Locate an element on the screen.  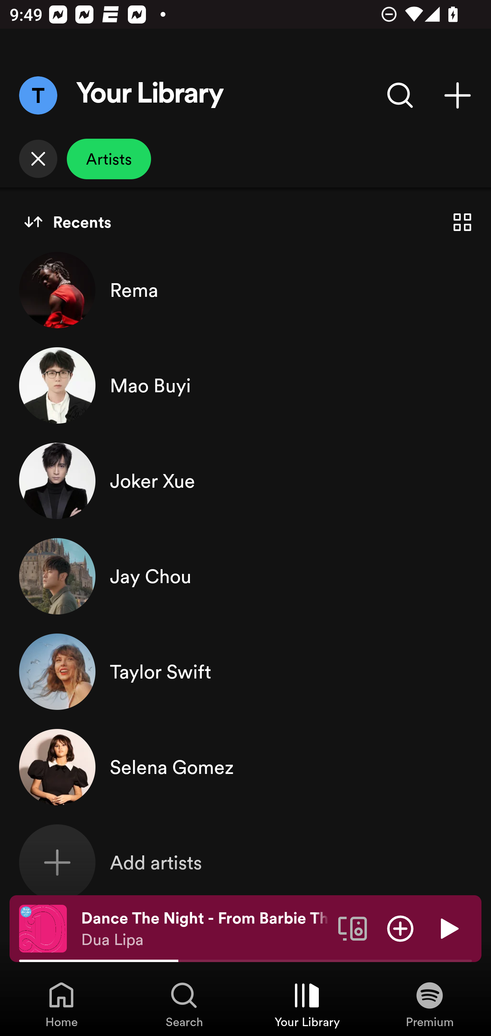
Search Your Library is located at coordinates (400, 95).